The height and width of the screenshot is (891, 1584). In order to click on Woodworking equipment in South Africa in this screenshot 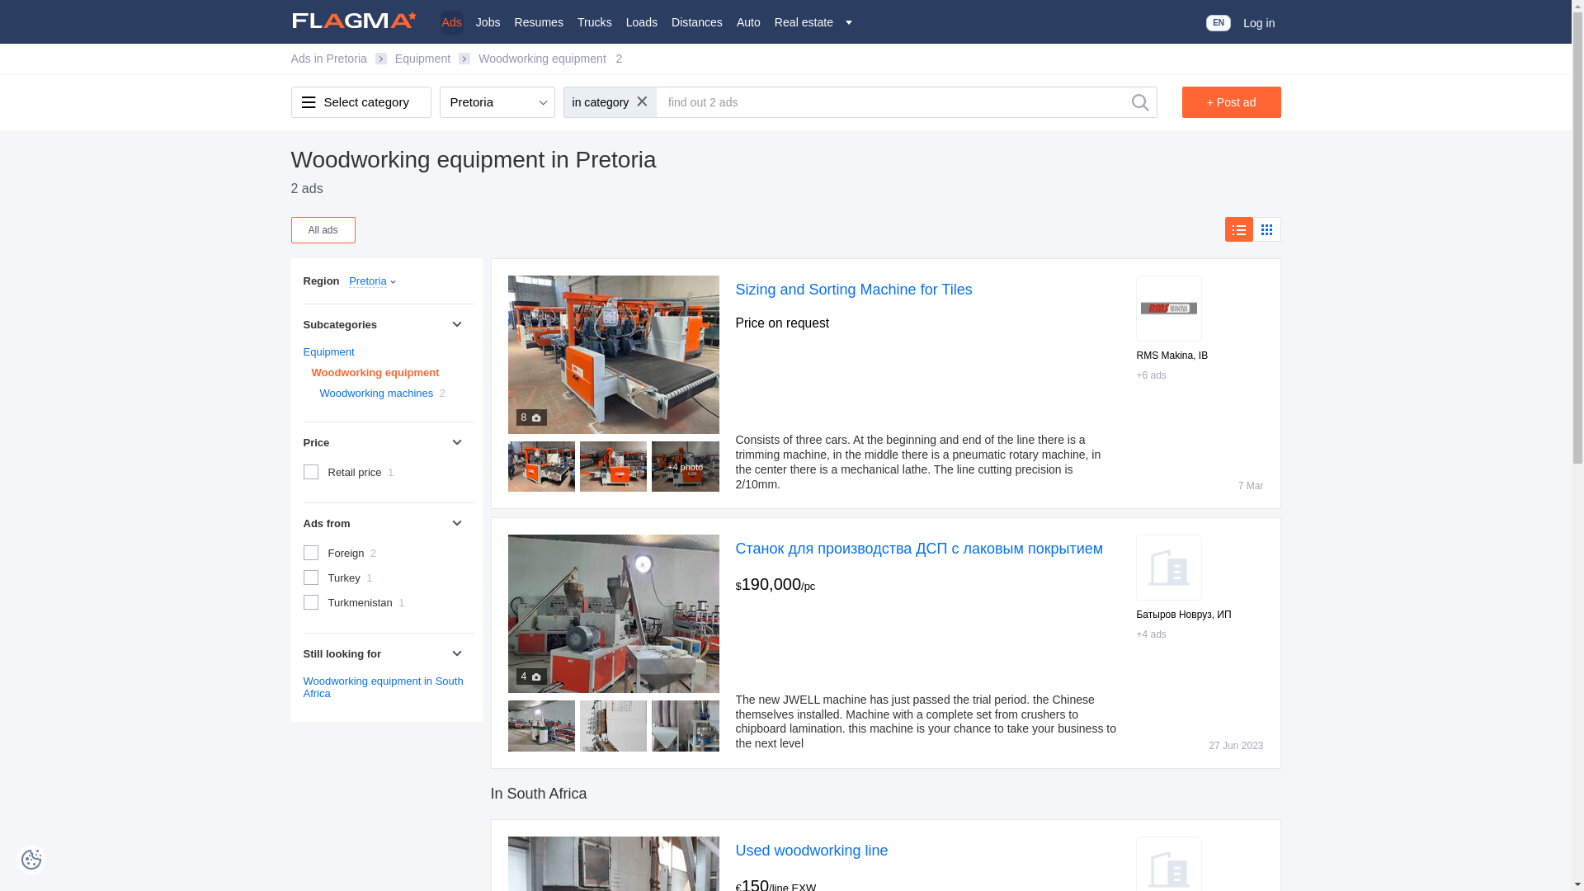, I will do `click(384, 686)`.